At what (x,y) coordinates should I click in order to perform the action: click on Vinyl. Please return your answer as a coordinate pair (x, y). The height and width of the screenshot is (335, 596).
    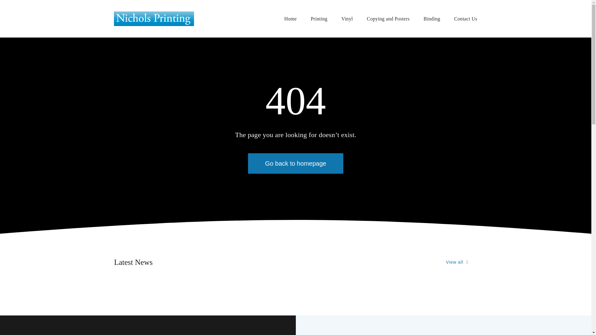
    Looking at the image, I should click on (347, 19).